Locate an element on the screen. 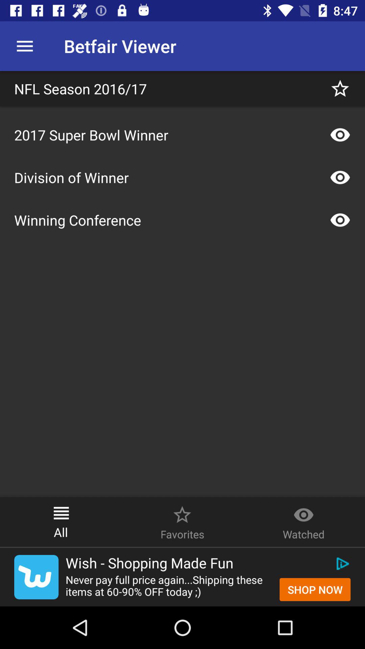 This screenshot has width=365, height=649. toggle watch option is located at coordinates (340, 177).